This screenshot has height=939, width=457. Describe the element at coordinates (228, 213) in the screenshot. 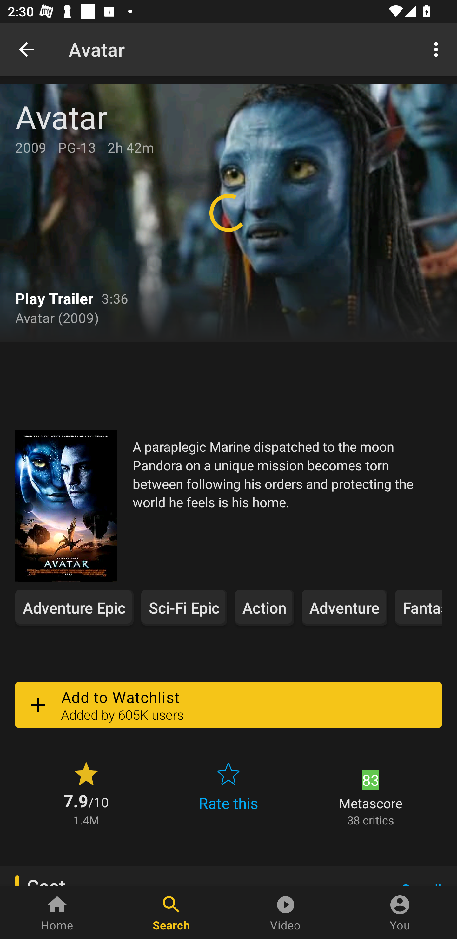

I see `toggle controls` at that location.